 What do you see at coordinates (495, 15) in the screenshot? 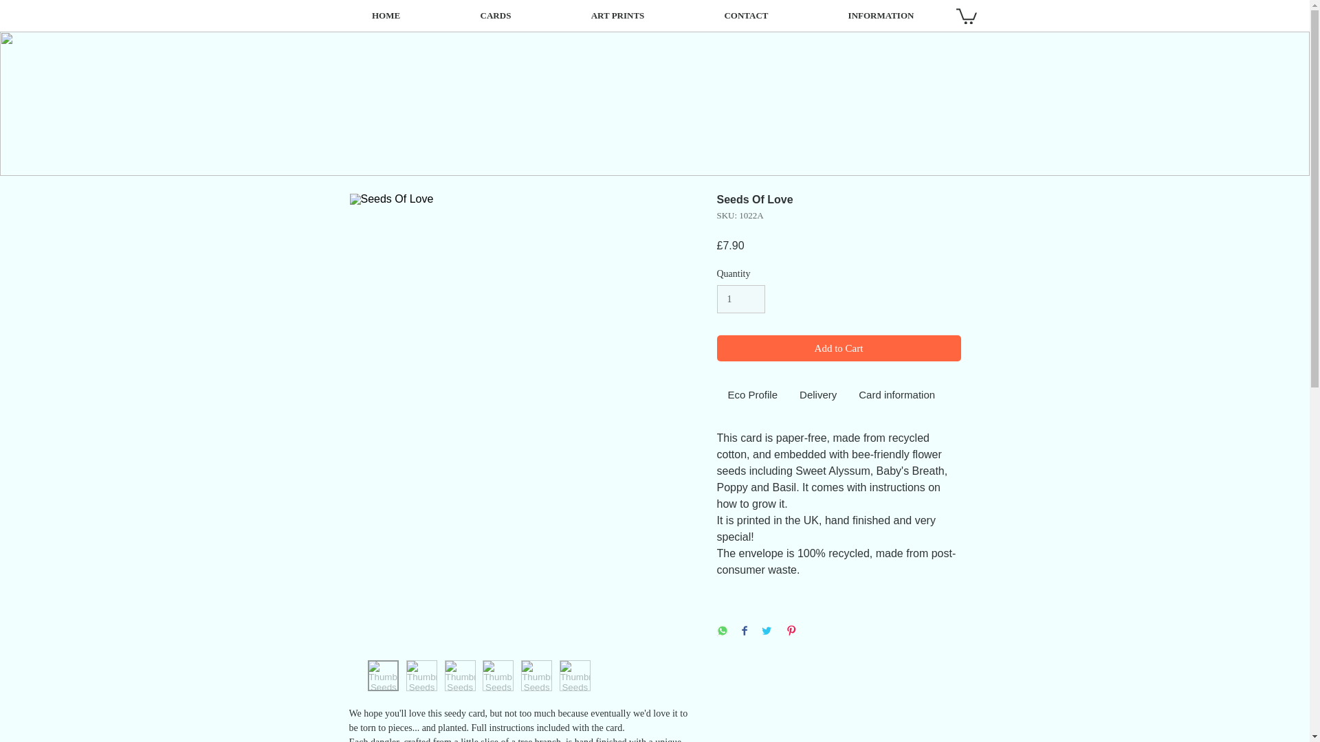
I see `CARDS` at bounding box center [495, 15].